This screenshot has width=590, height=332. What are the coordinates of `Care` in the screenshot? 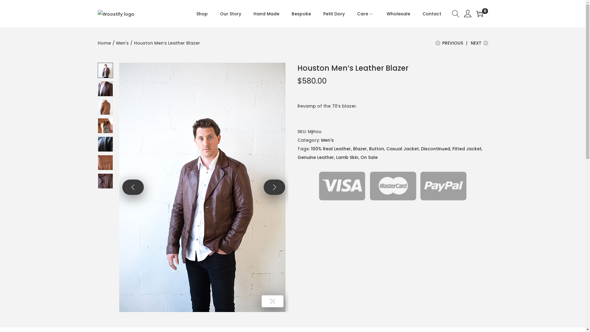 It's located at (366, 14).